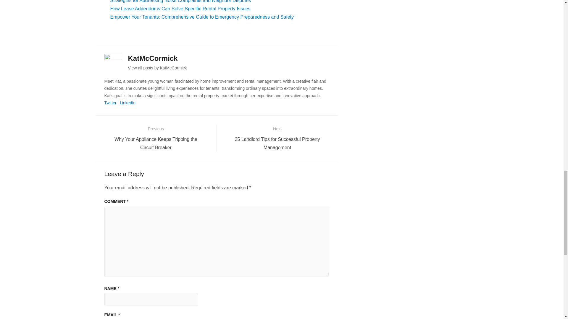 This screenshot has height=319, width=568. I want to click on View all posts by KatMcCormick, so click(157, 68).